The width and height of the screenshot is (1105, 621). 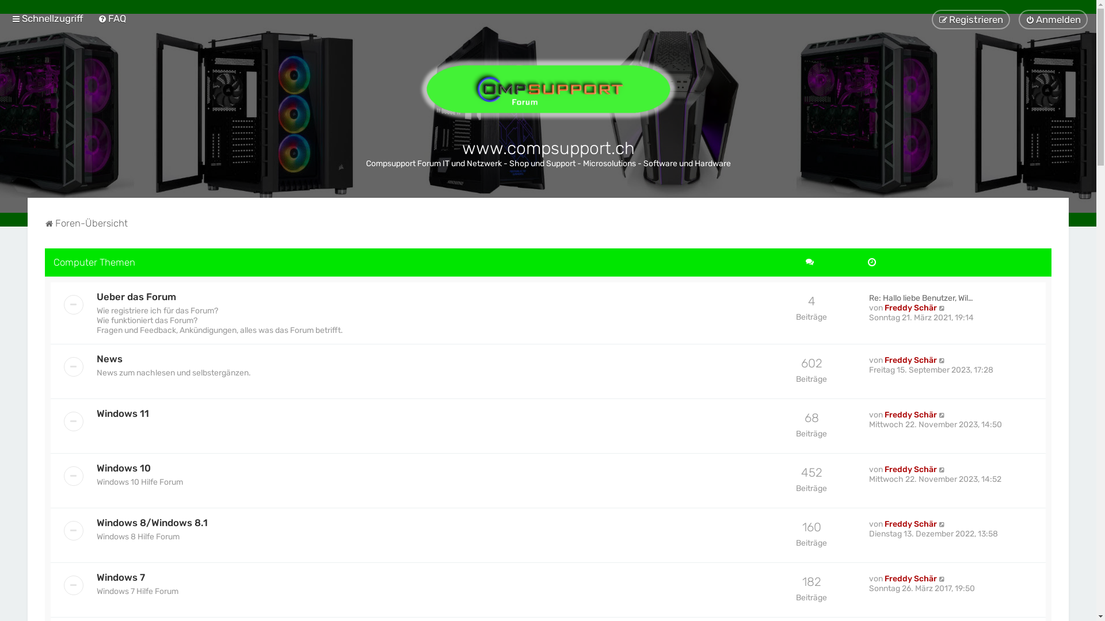 I want to click on News, so click(x=109, y=359).